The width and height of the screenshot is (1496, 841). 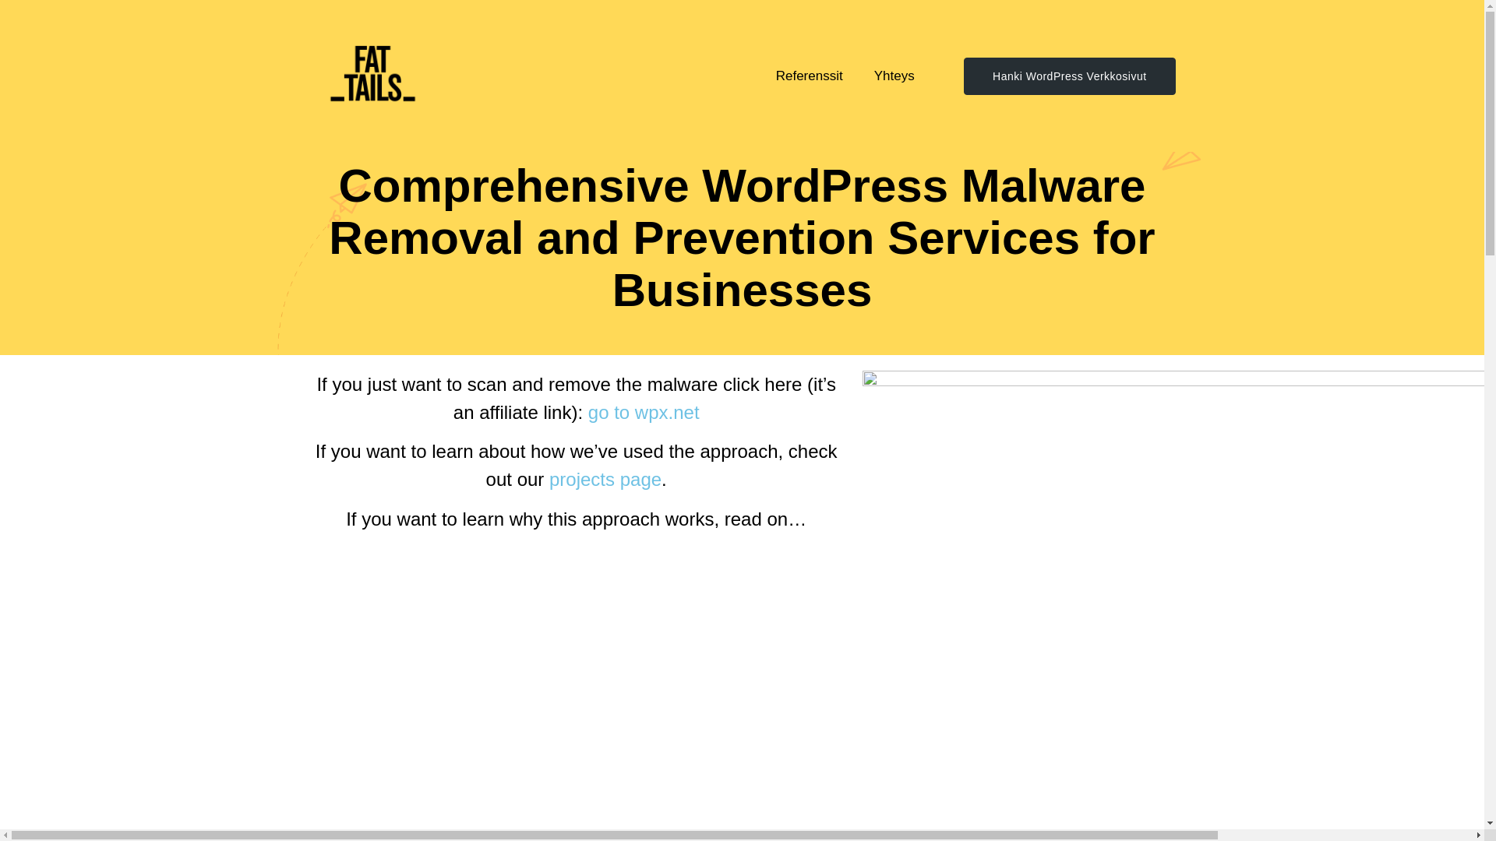 What do you see at coordinates (644, 413) in the screenshot?
I see `go to wpx.net` at bounding box center [644, 413].